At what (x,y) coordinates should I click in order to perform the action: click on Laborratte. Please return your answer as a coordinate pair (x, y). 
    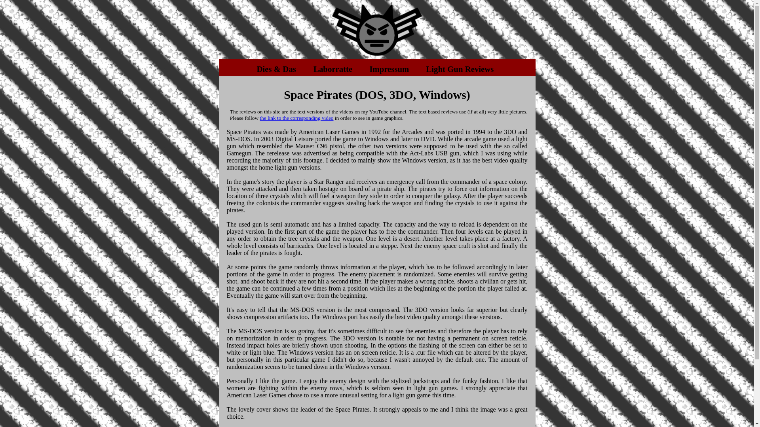
    Looking at the image, I should click on (332, 69).